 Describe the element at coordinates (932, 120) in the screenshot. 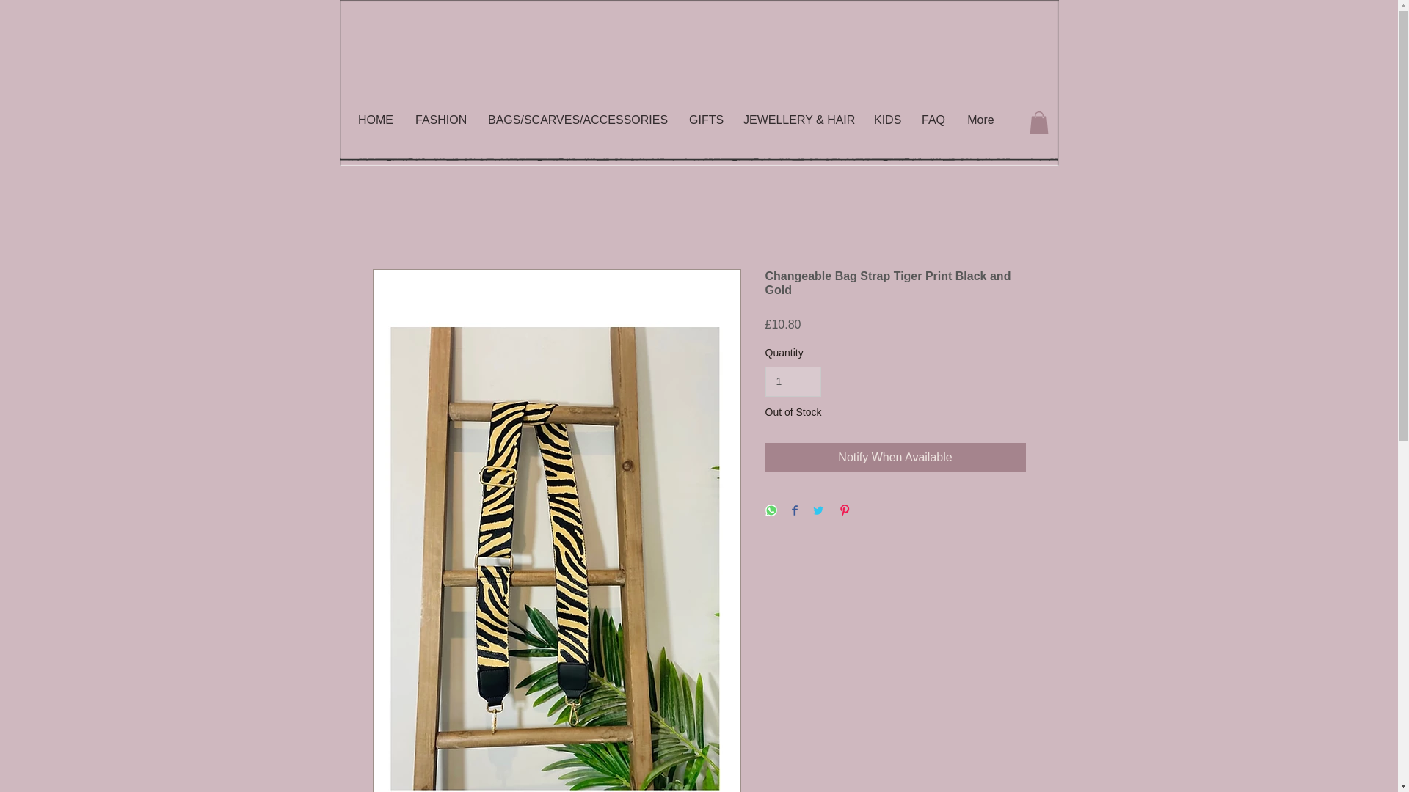

I see `FAQ` at that location.